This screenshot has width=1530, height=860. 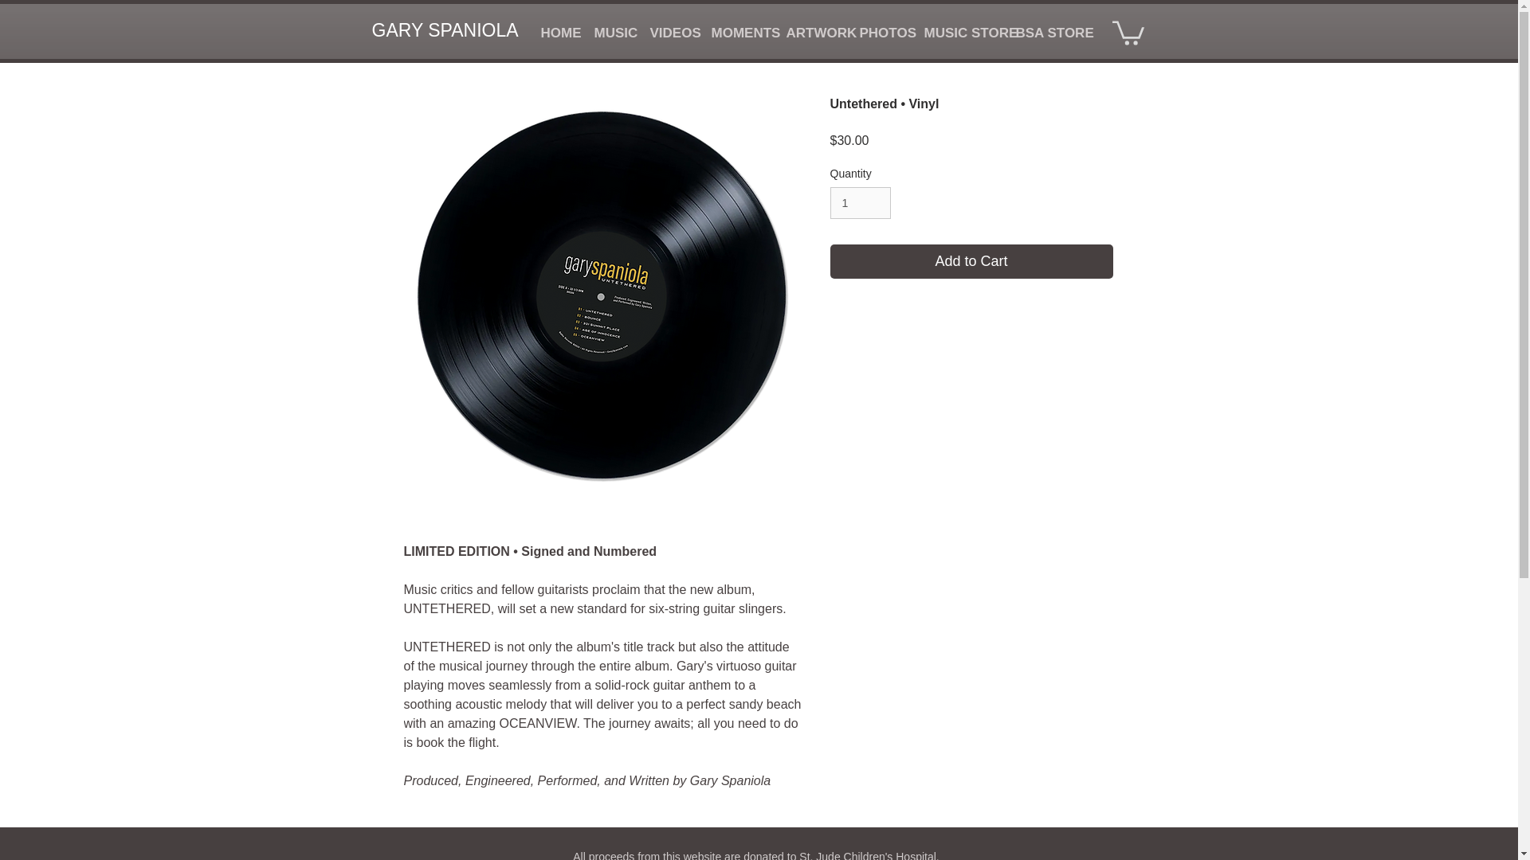 I want to click on HOME, so click(x=556, y=33).